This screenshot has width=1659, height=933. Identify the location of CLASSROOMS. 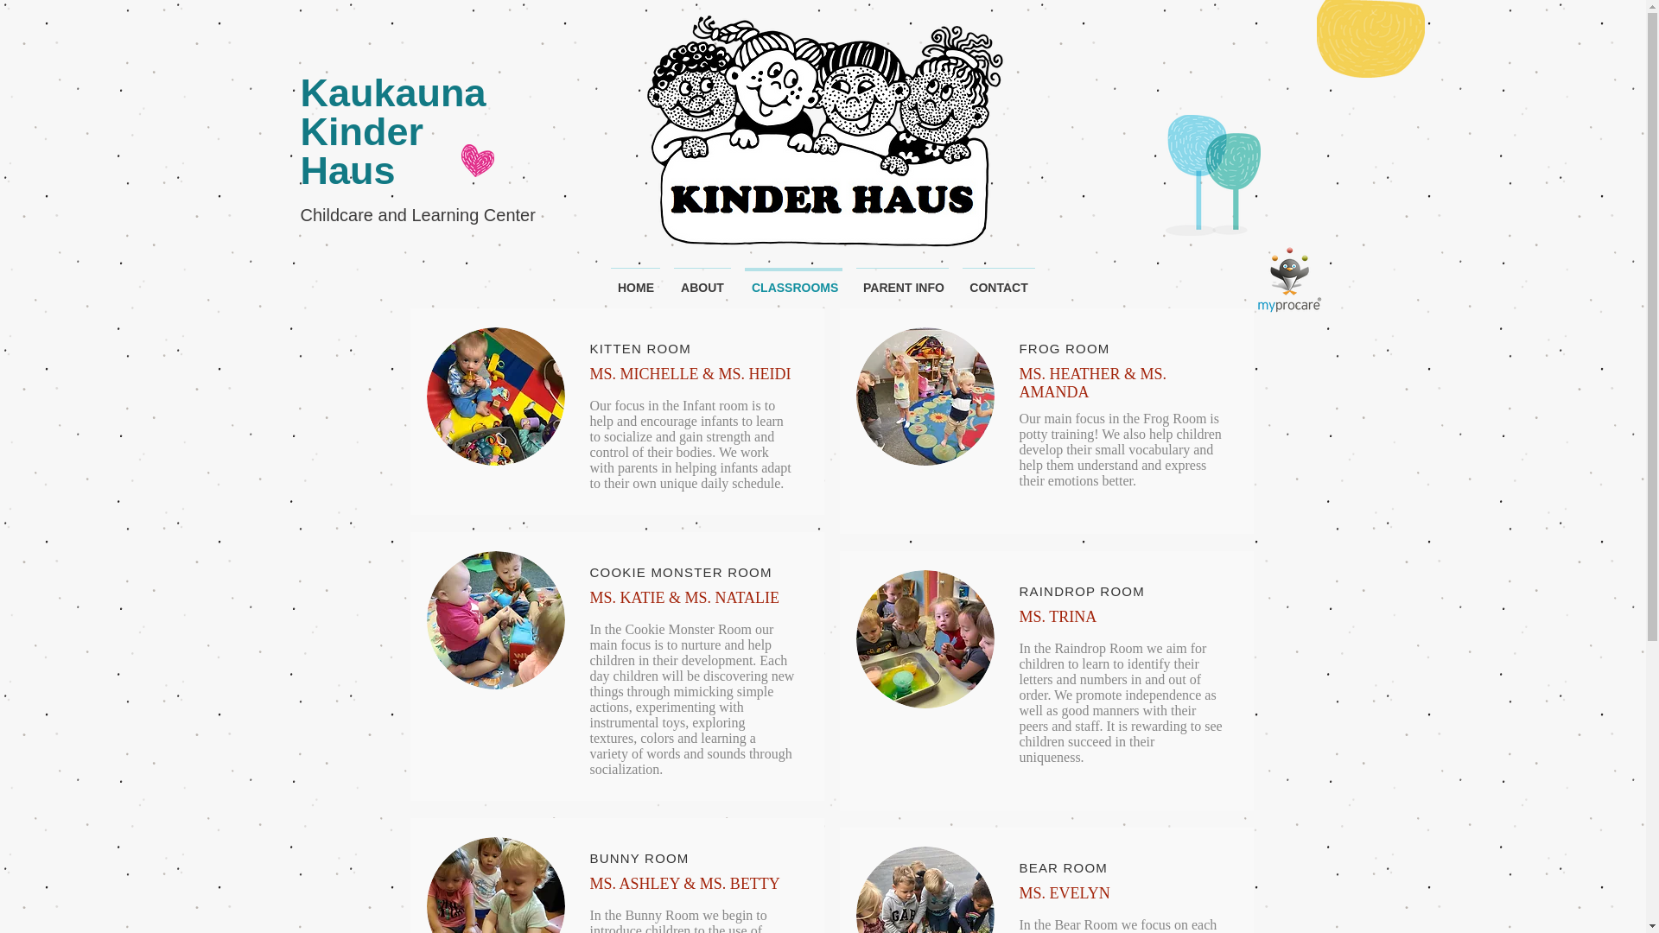
(793, 280).